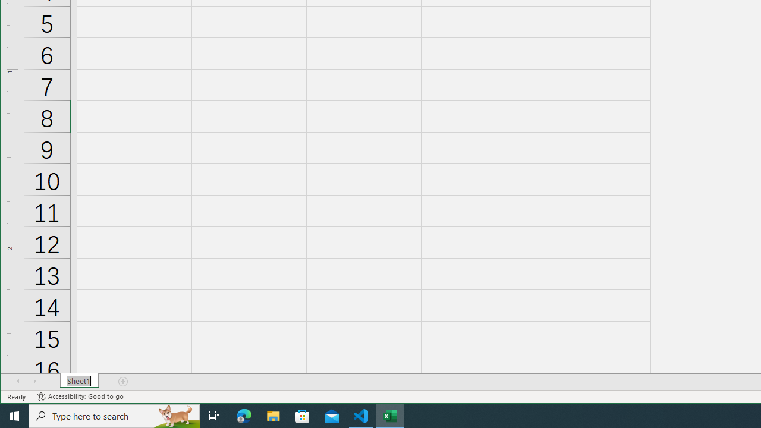 The image size is (761, 428). Describe the element at coordinates (114, 416) in the screenshot. I see `Type here to search` at that location.